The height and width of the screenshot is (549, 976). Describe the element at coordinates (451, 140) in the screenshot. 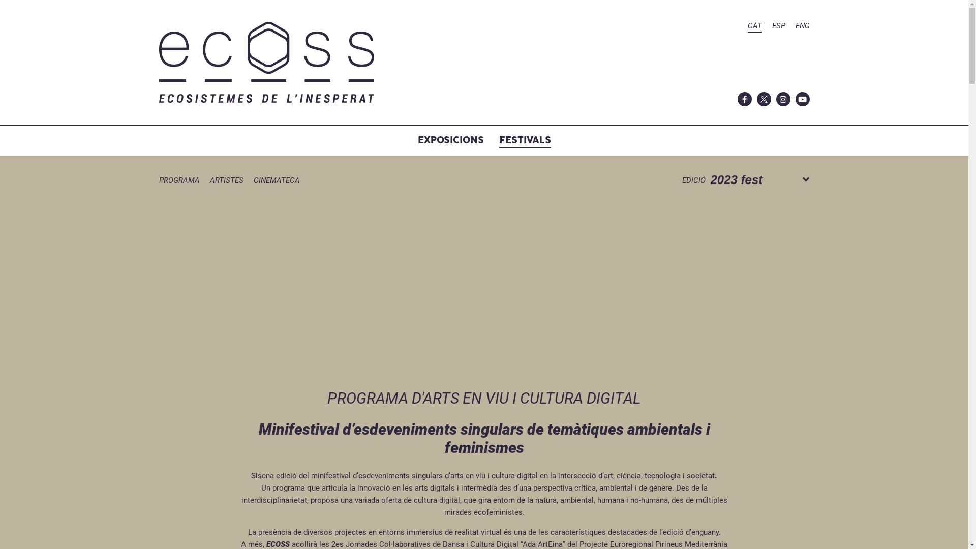

I see `EXPOSICIONS` at that location.